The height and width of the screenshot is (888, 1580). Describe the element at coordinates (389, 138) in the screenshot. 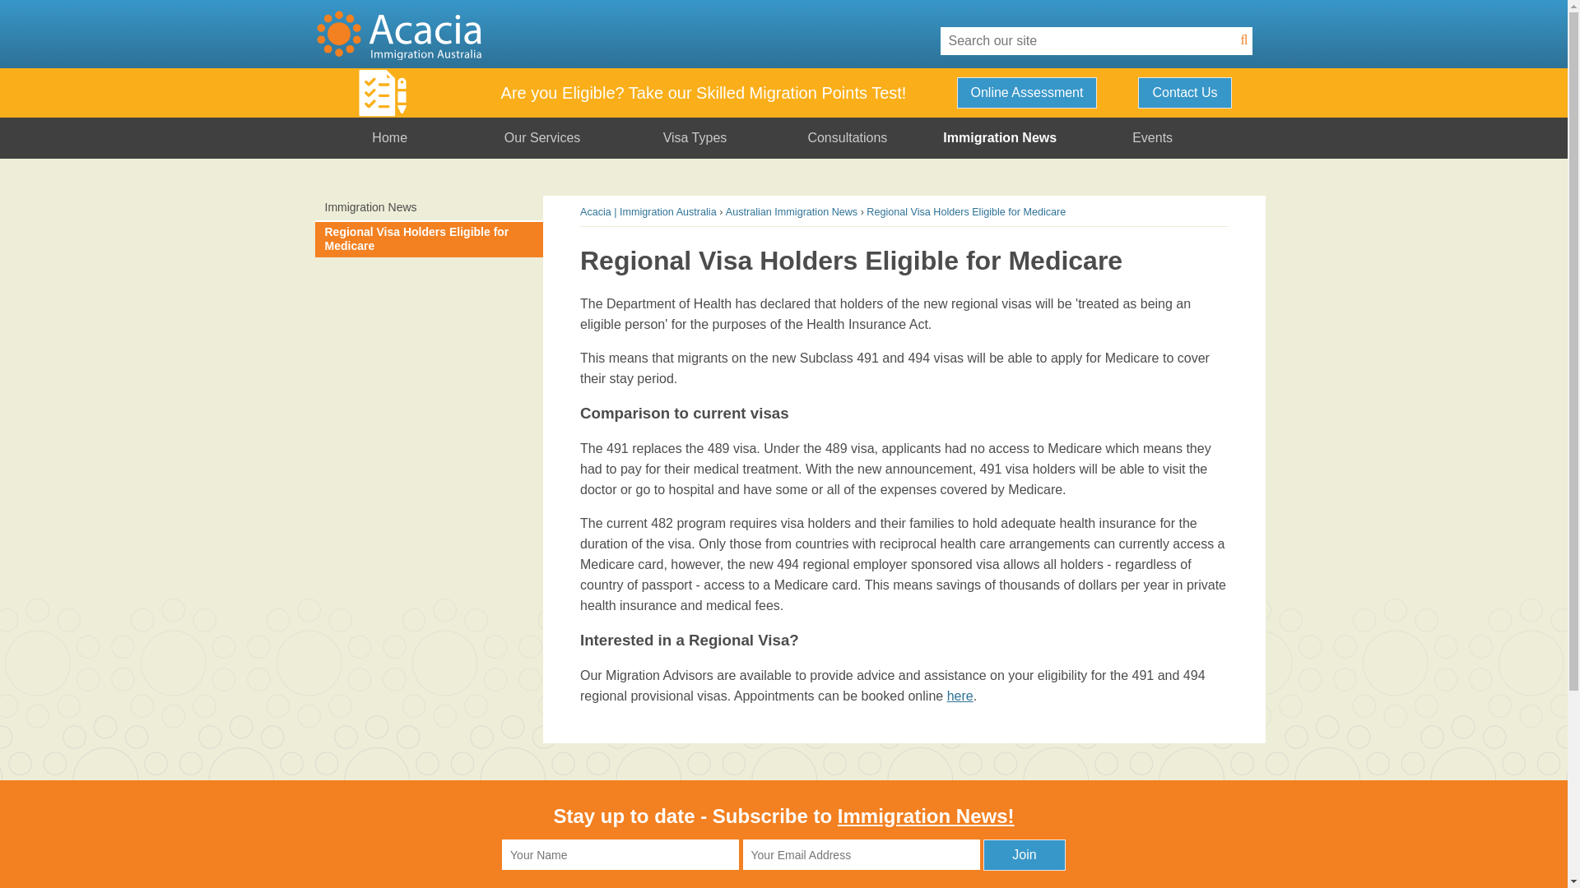

I see `Home` at that location.